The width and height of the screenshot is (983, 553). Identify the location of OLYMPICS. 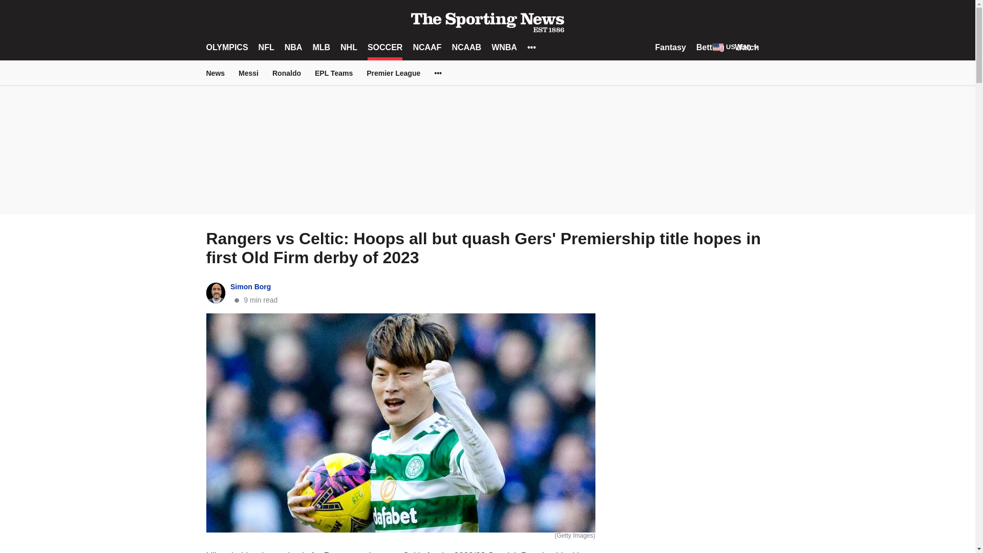
(226, 47).